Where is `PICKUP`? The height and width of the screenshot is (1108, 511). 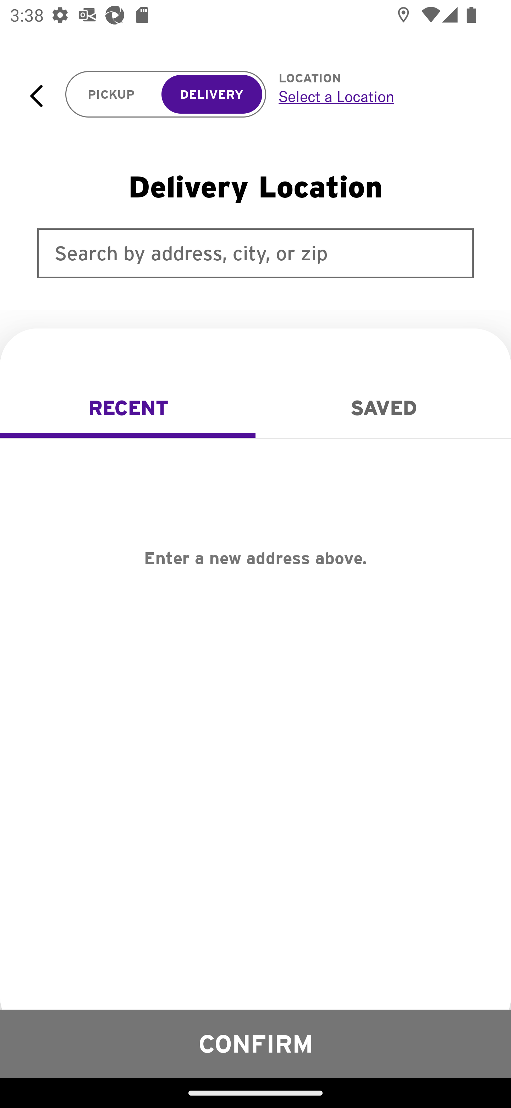
PICKUP is located at coordinates (111, 94).